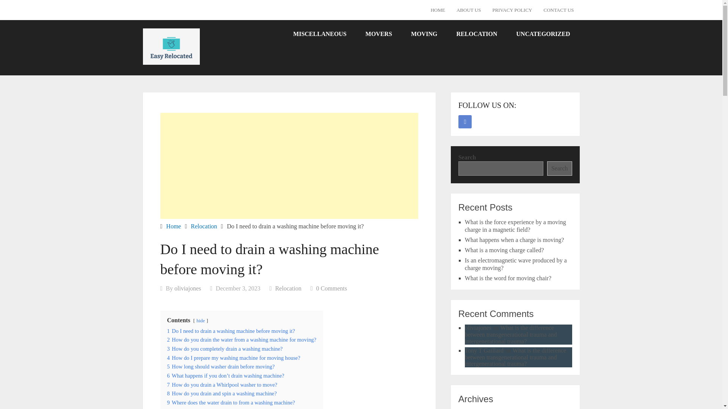 The image size is (728, 409). Describe the element at coordinates (204, 226) in the screenshot. I see `Relocation` at that location.